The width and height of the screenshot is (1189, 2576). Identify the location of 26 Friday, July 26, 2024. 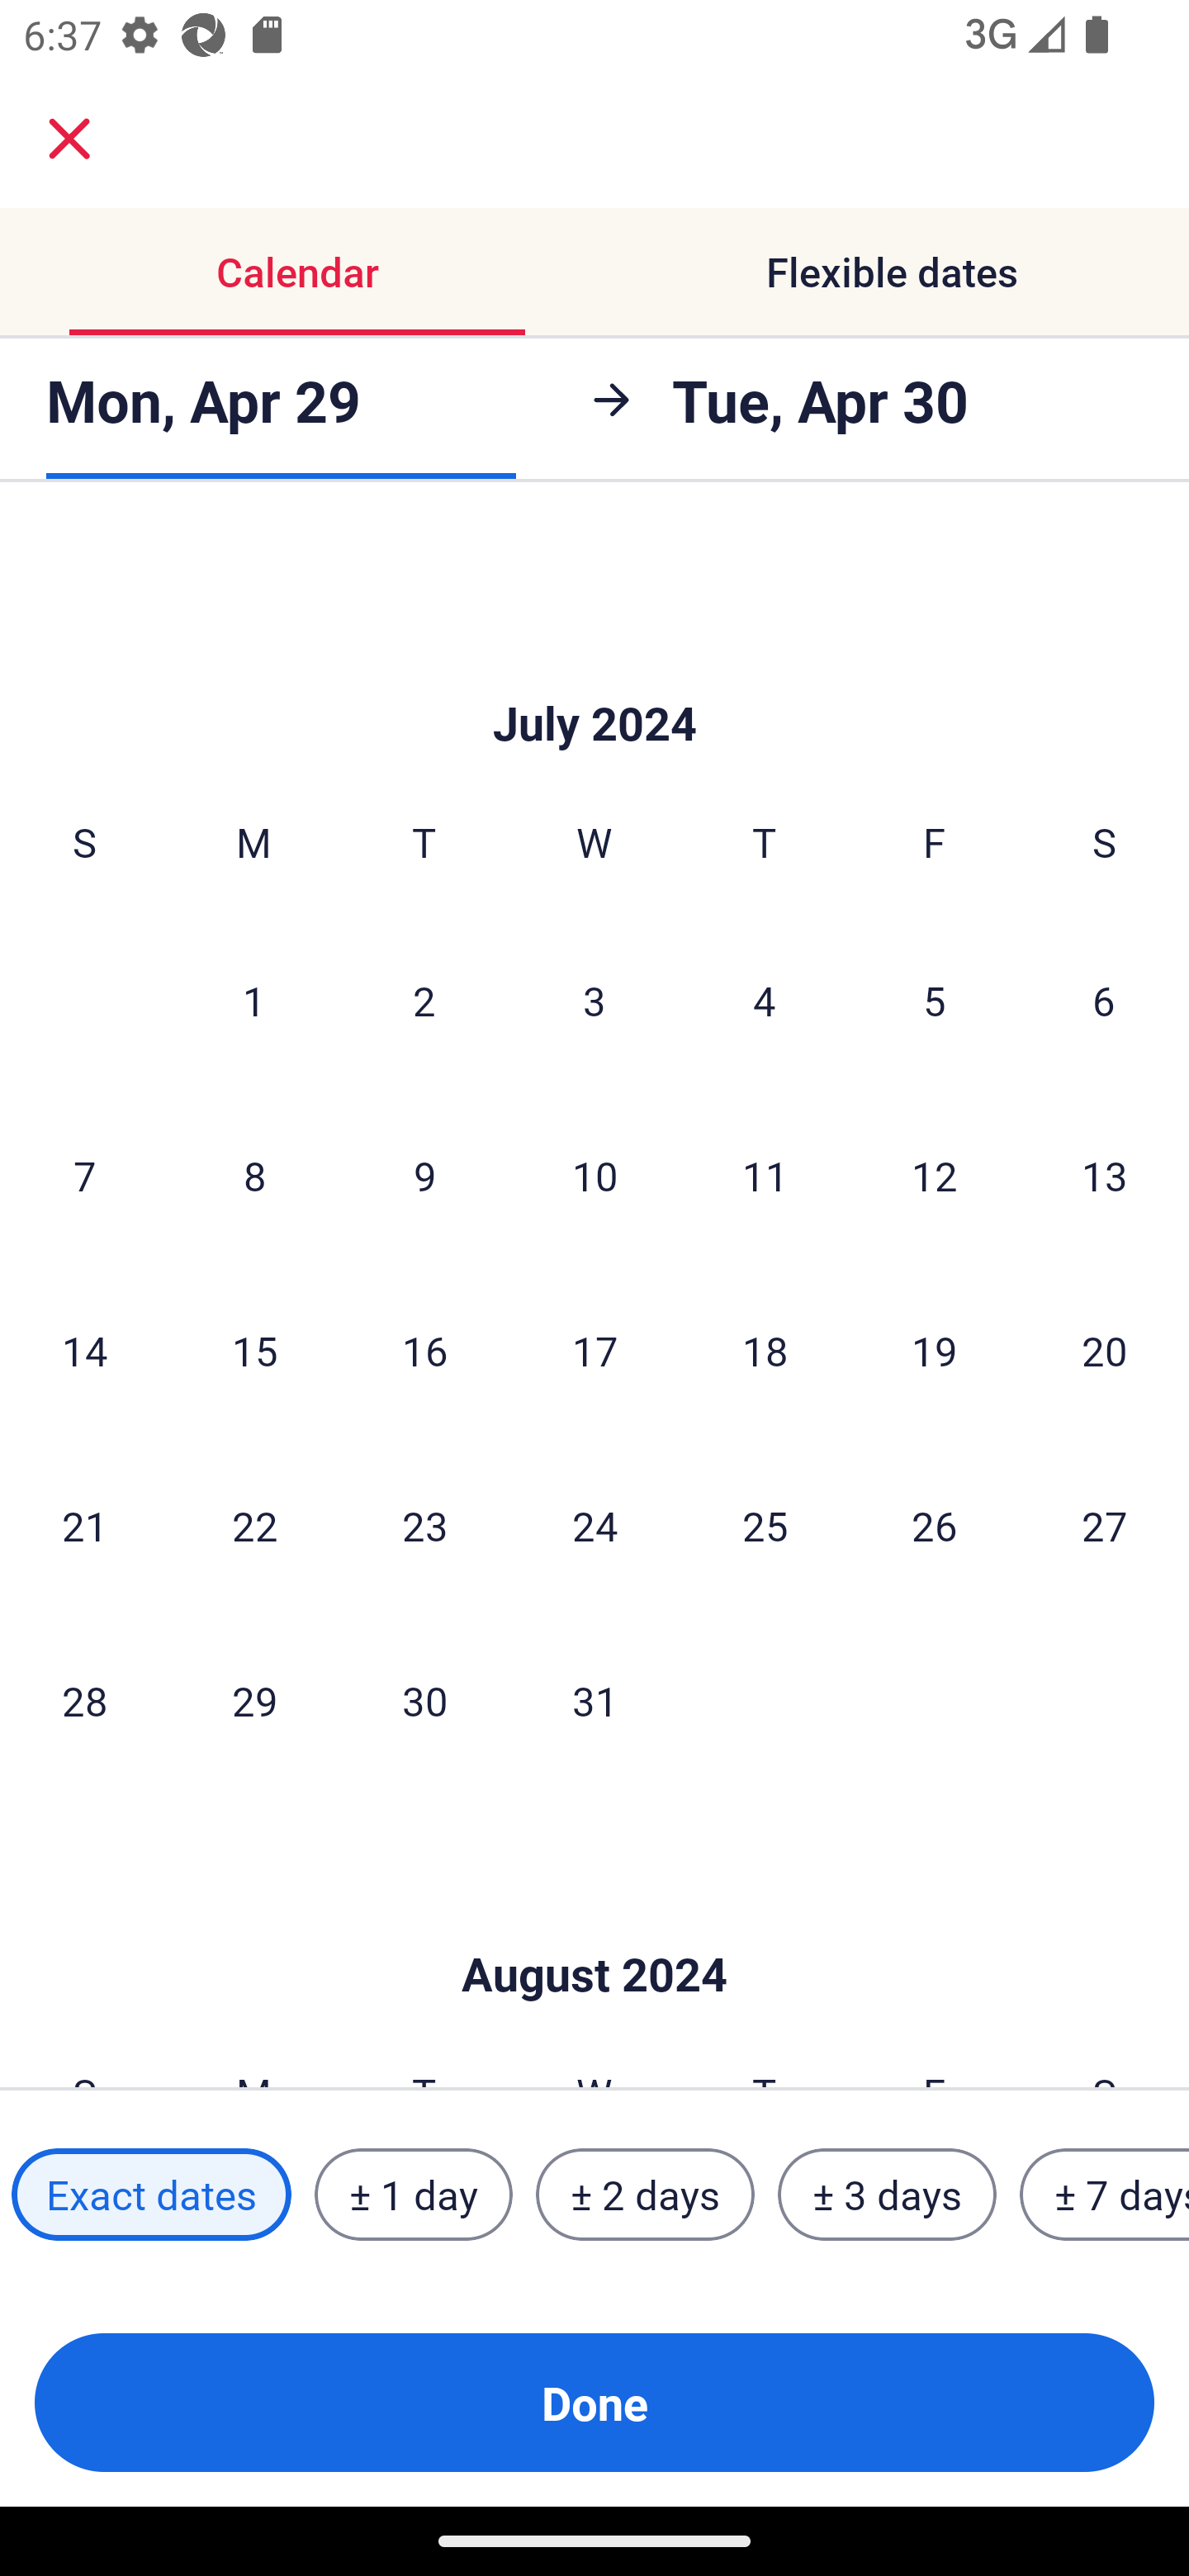
(935, 1525).